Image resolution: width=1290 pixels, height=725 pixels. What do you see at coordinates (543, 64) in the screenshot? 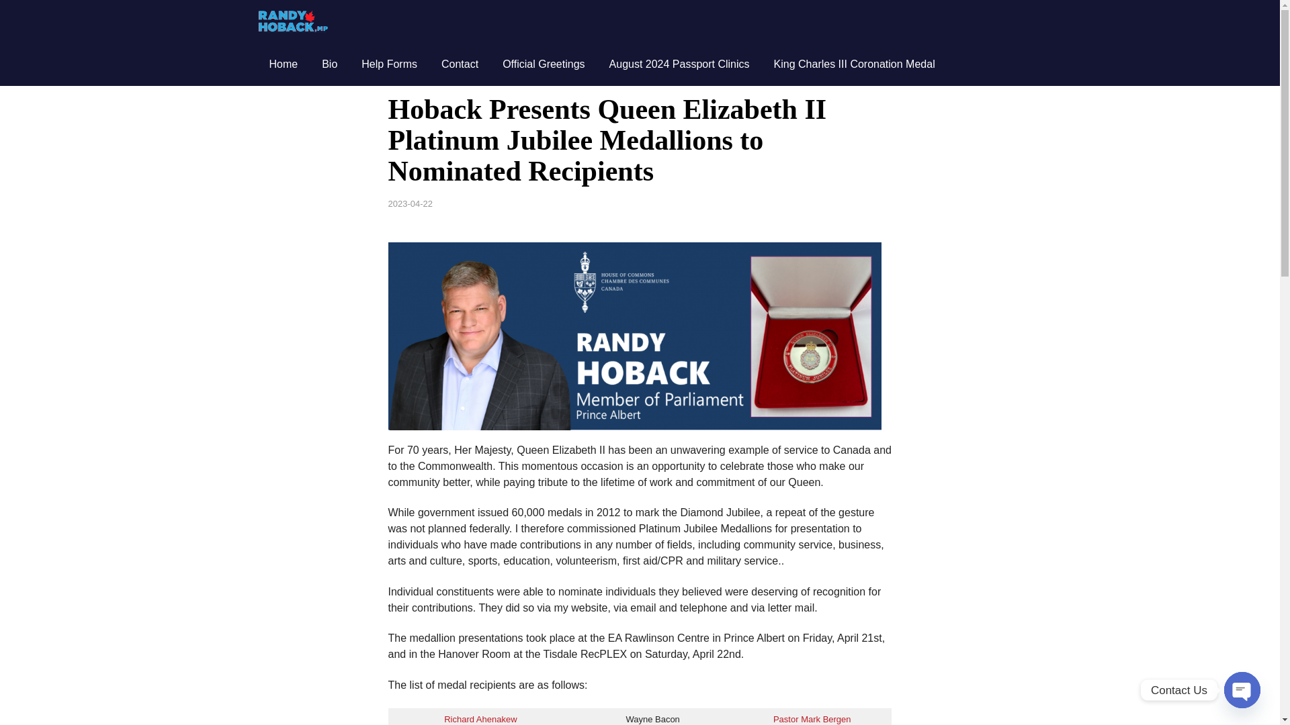
I see `Official Greetings` at bounding box center [543, 64].